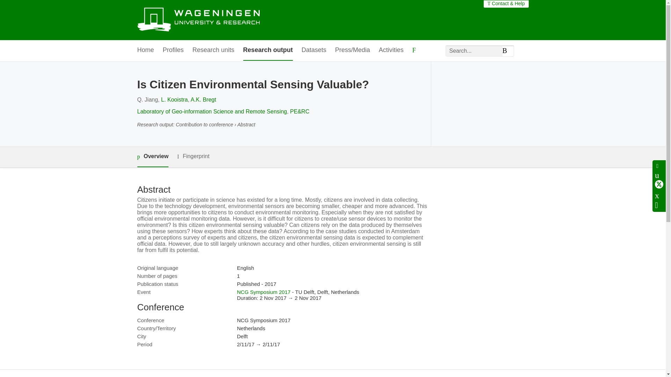 The height and width of the screenshot is (377, 671). Describe the element at coordinates (213, 50) in the screenshot. I see `Research units` at that location.